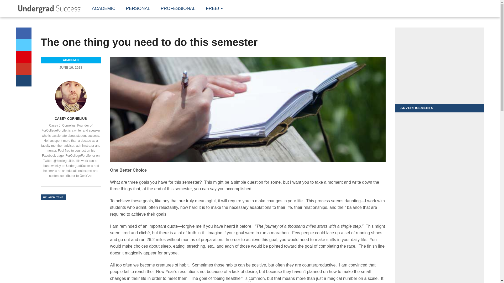  Describe the element at coordinates (250, 281) in the screenshot. I see `Ad.Plus Advertising` at that location.